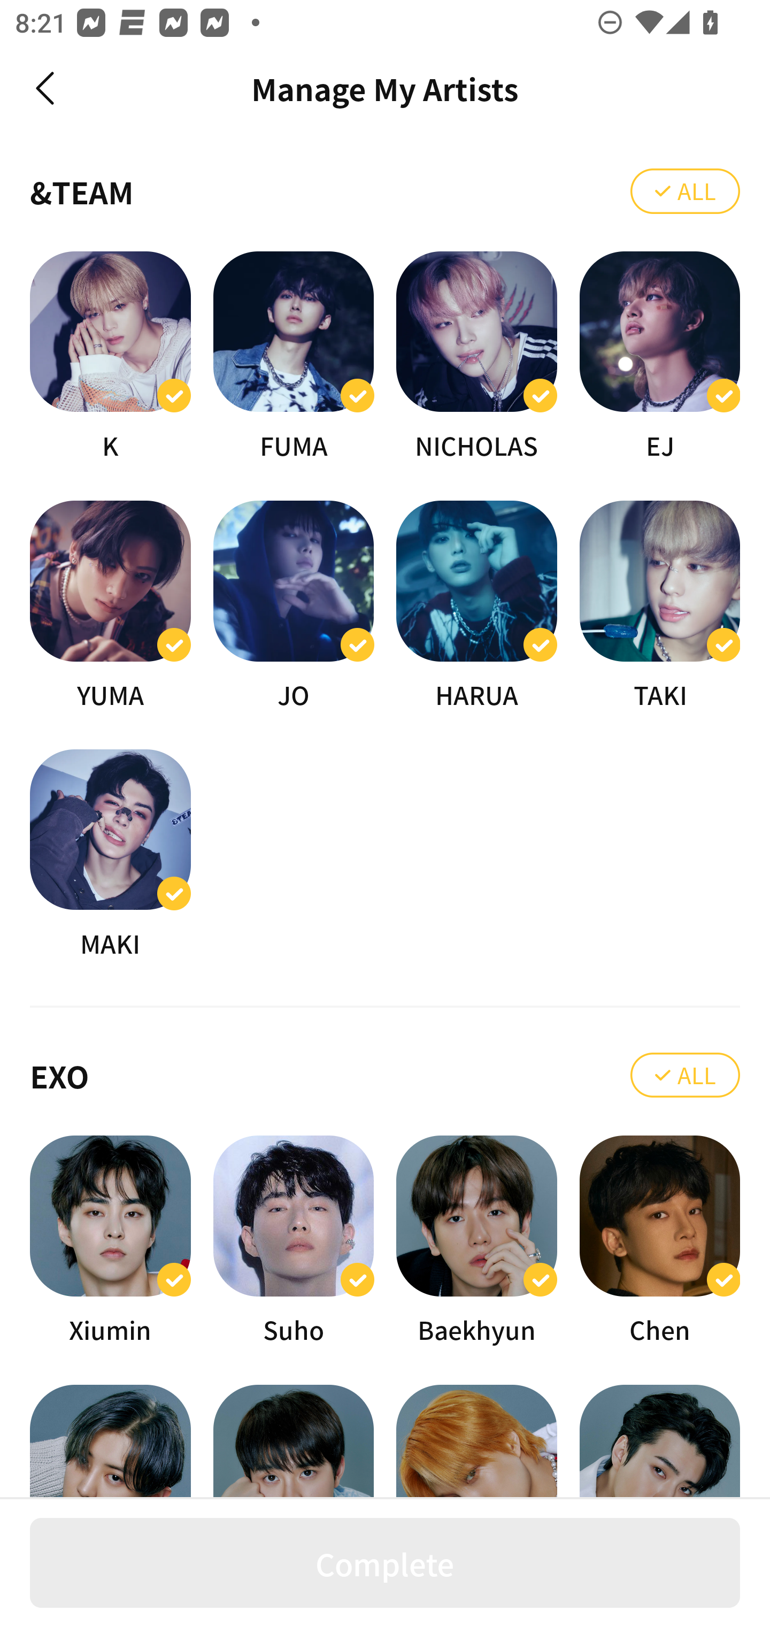  What do you see at coordinates (293, 1241) in the screenshot?
I see `Suho` at bounding box center [293, 1241].